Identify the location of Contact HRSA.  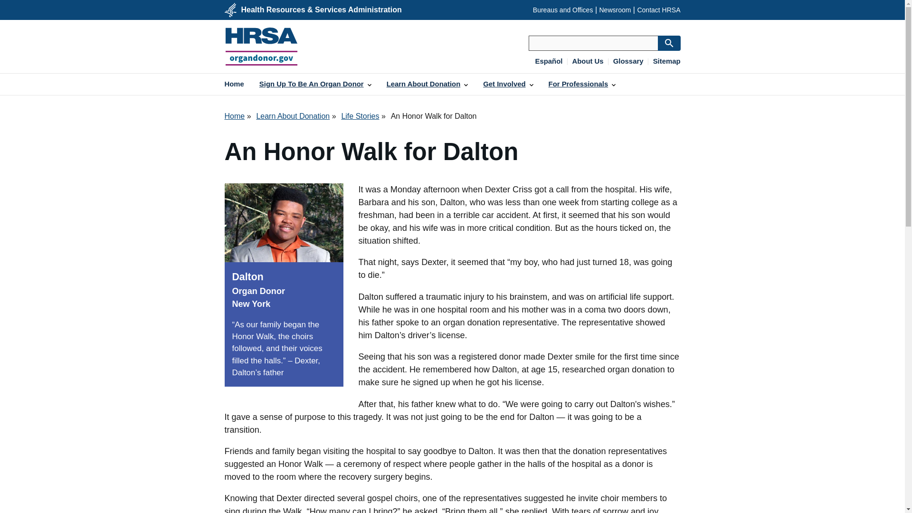
(658, 9).